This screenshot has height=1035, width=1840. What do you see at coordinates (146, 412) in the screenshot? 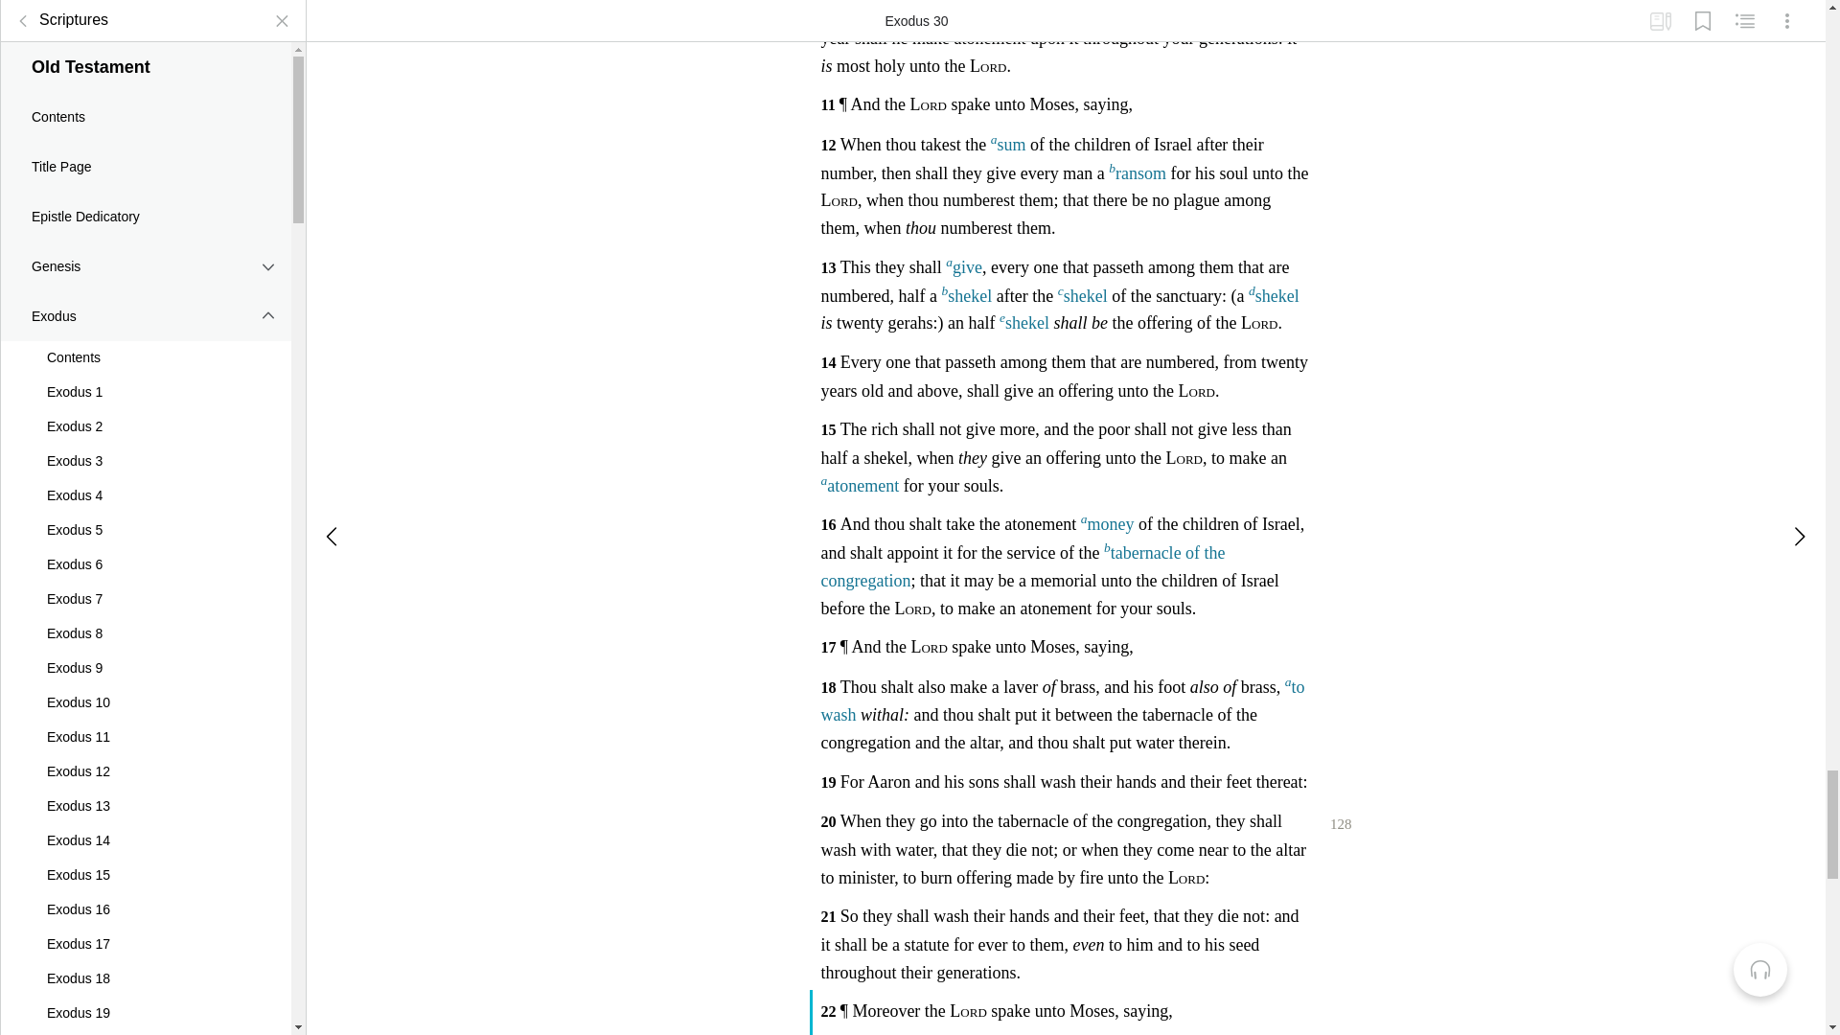
I see `Exodus 32` at bounding box center [146, 412].